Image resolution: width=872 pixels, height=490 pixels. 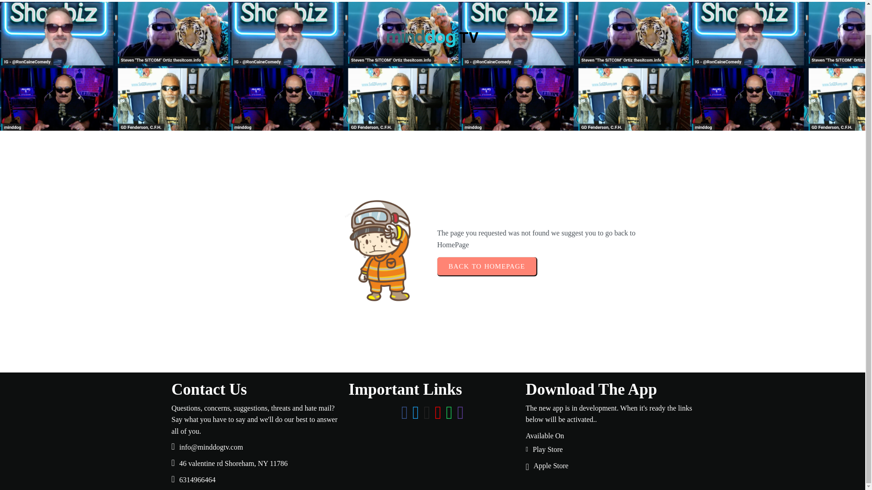 I want to click on HOME, so click(x=629, y=0).